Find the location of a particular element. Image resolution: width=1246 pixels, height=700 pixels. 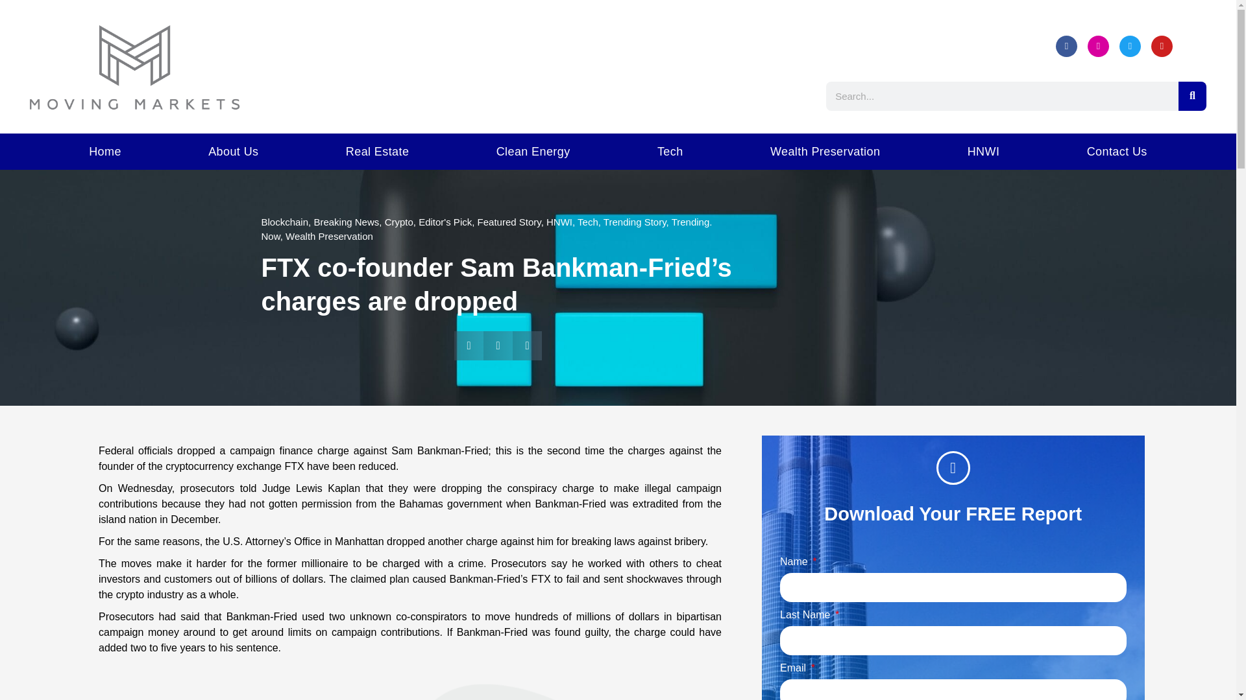

Trending Story is located at coordinates (635, 222).